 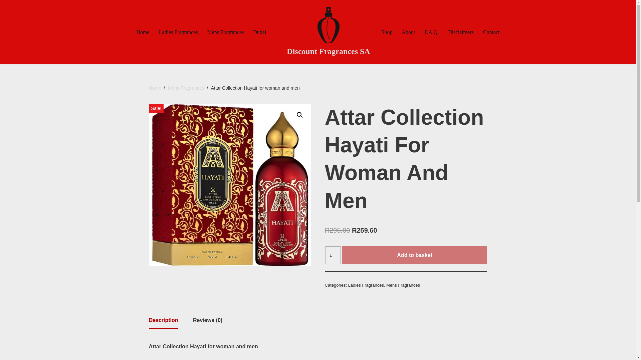 What do you see at coordinates (155, 88) in the screenshot?
I see `Home` at bounding box center [155, 88].